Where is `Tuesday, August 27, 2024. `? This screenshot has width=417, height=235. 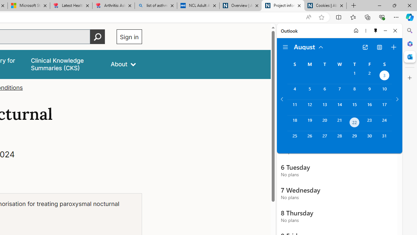 Tuesday, August 27, 2024.  is located at coordinates (324, 139).